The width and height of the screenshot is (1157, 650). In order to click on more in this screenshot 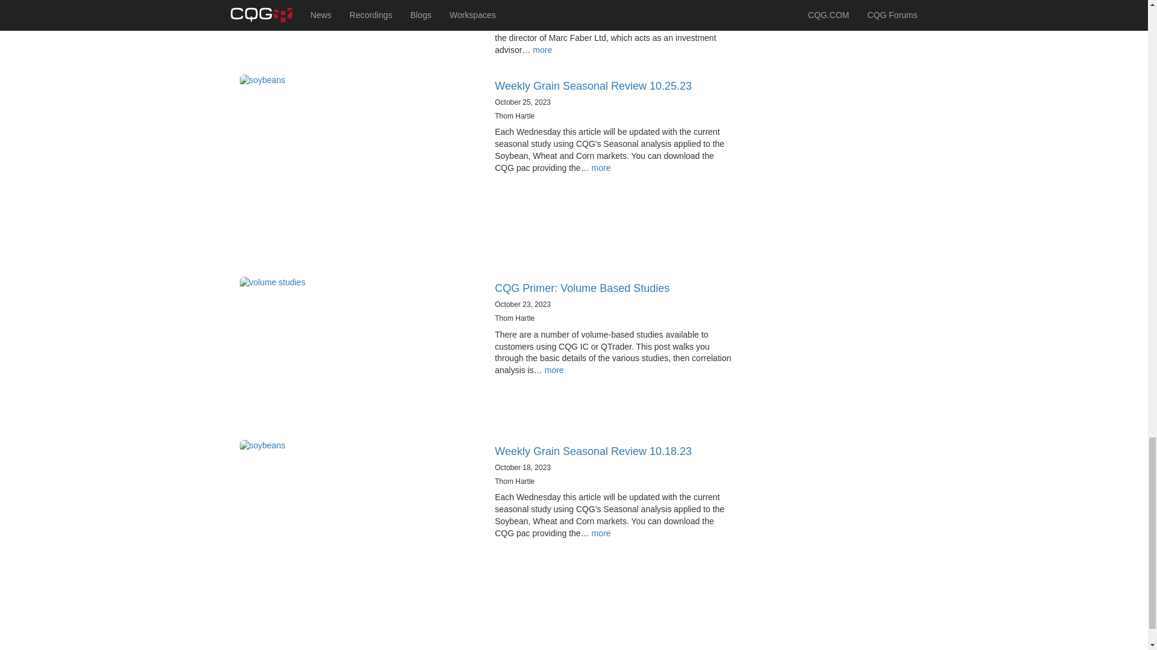, I will do `click(554, 370)`.